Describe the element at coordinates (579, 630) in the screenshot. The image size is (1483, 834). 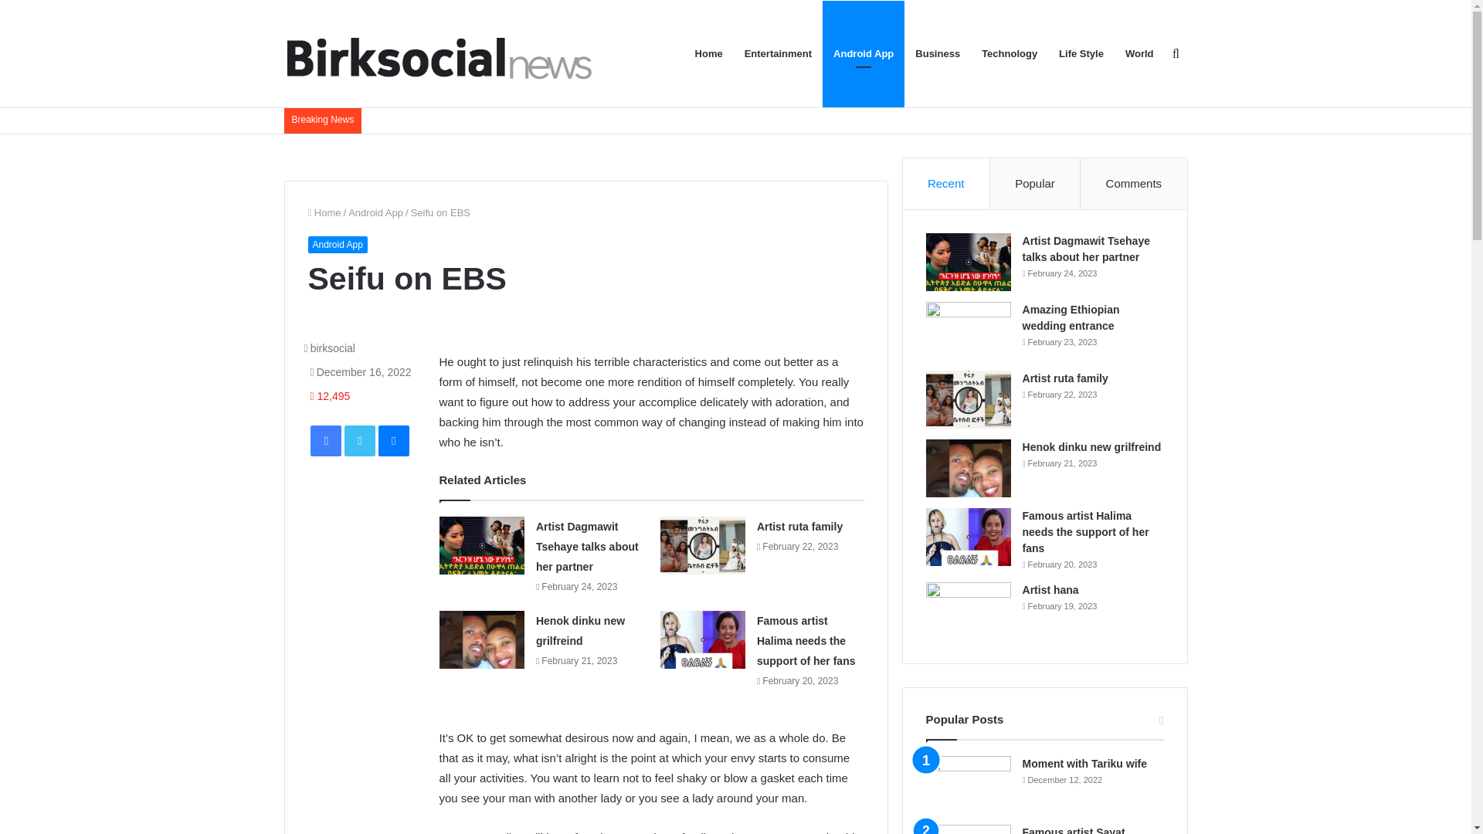
I see `Henok dinku new grilfreind` at that location.